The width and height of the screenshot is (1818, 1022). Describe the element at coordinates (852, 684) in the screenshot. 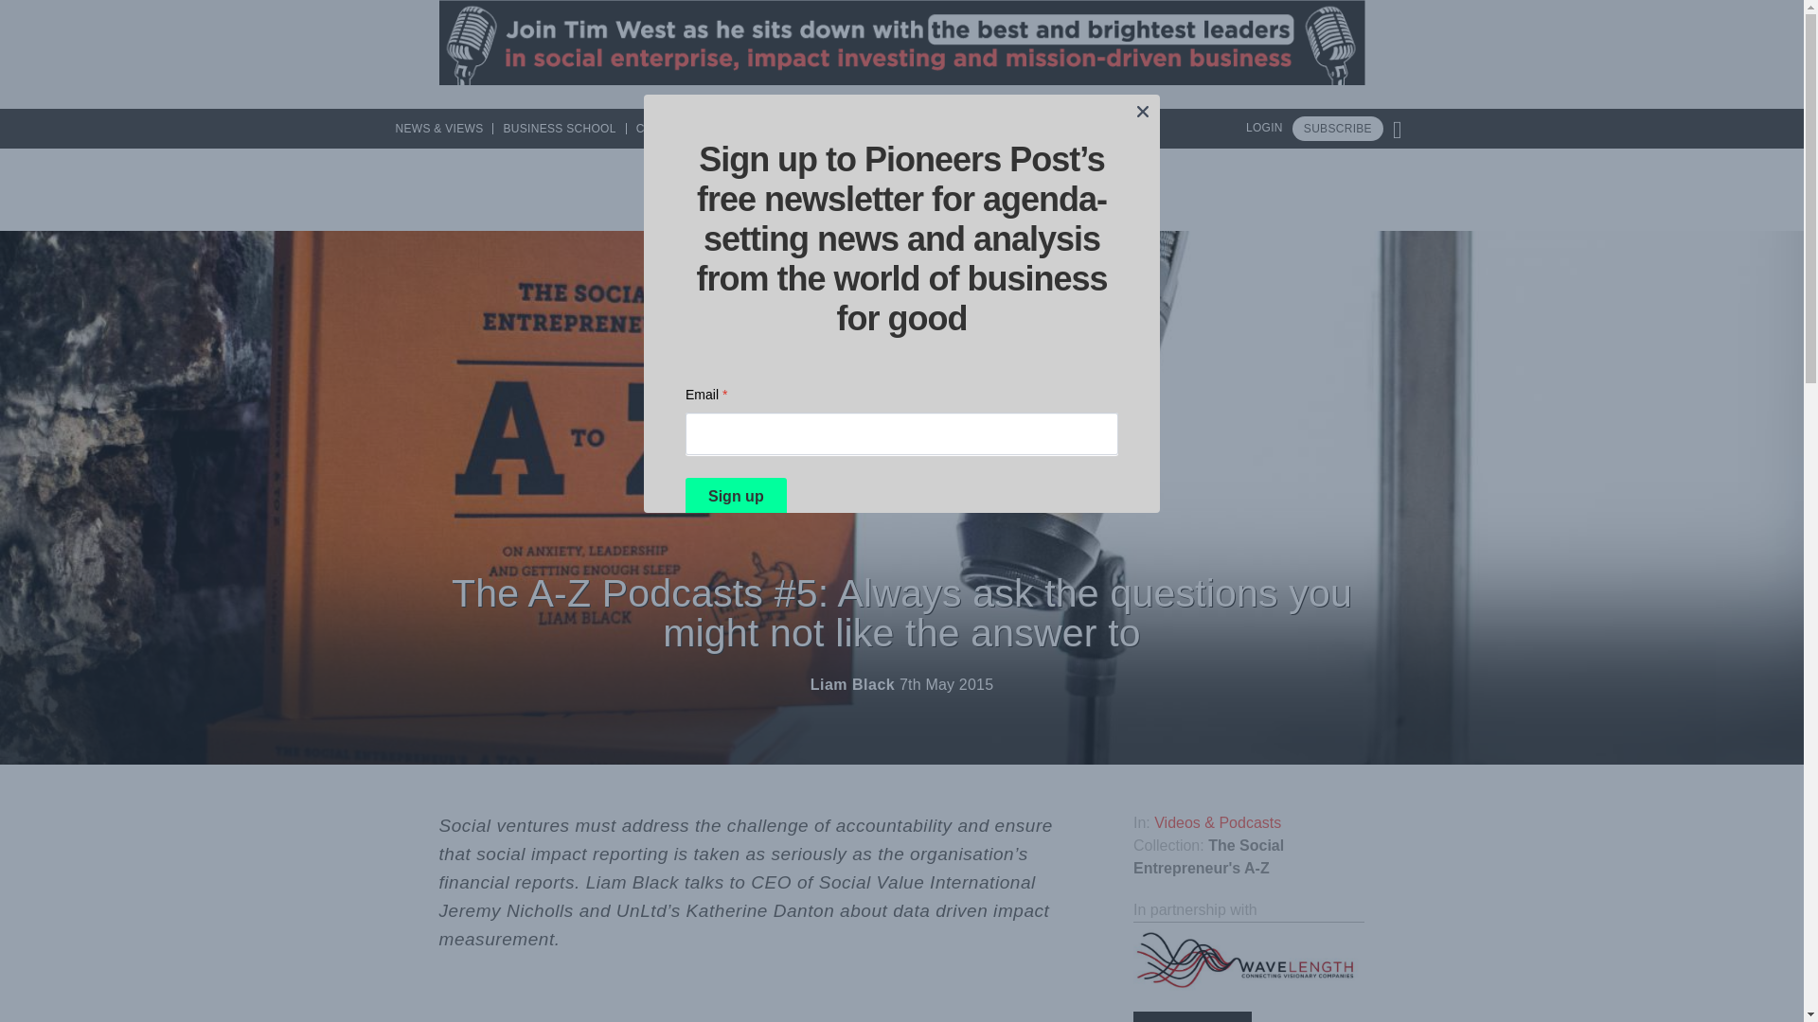

I see `View profile for Liam Black` at that location.